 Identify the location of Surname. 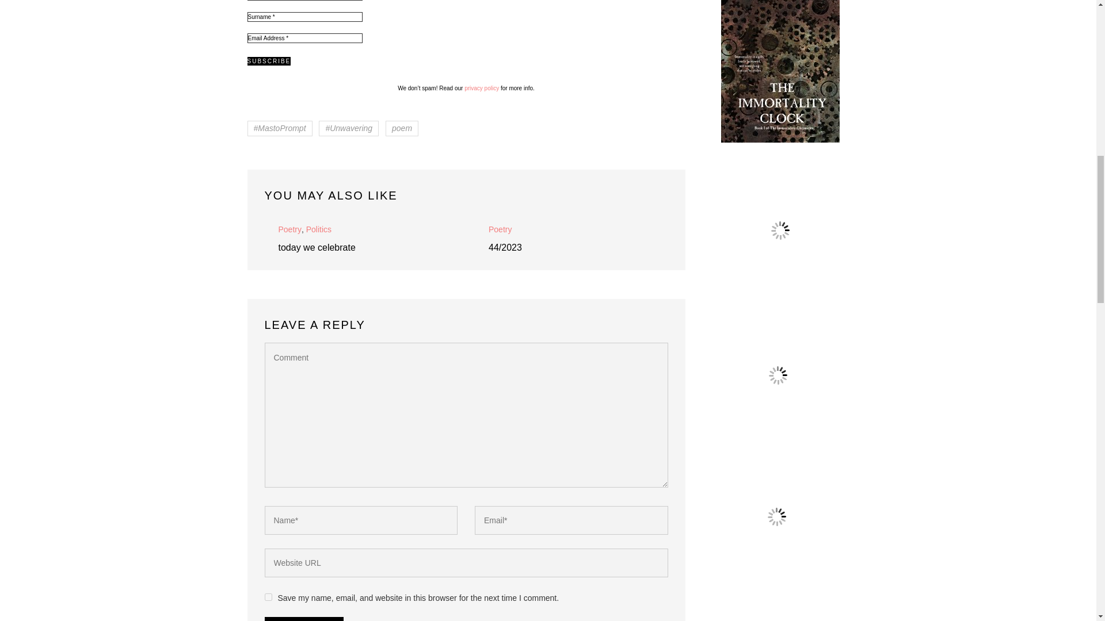
(305, 16).